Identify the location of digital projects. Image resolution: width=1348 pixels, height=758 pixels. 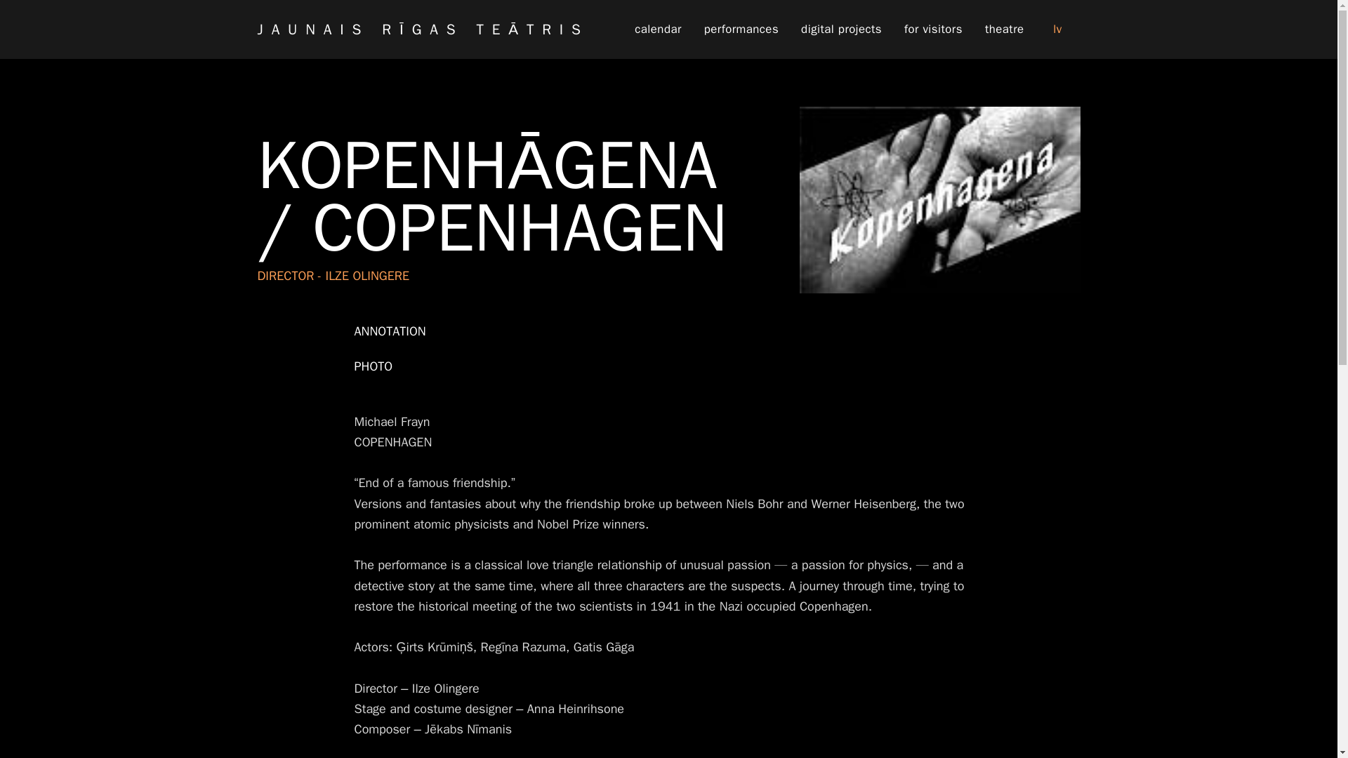
(841, 29).